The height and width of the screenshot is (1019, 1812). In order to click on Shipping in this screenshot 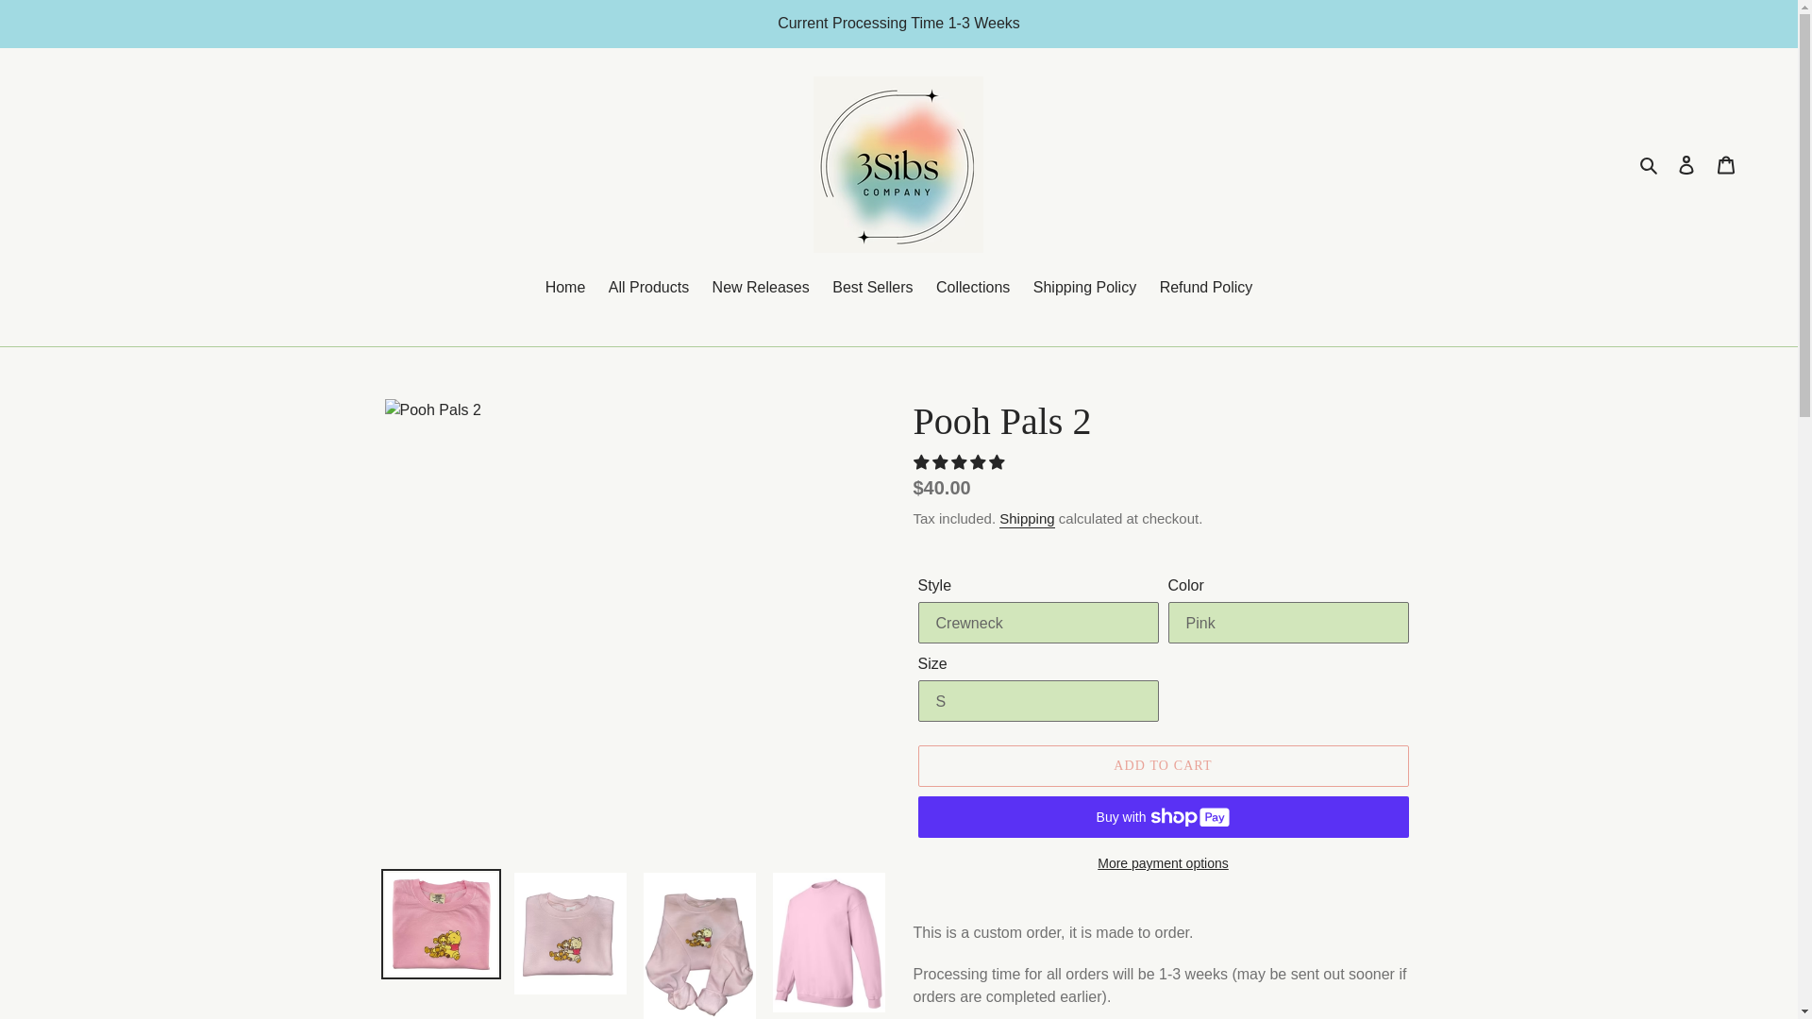, I will do `click(1027, 519)`.